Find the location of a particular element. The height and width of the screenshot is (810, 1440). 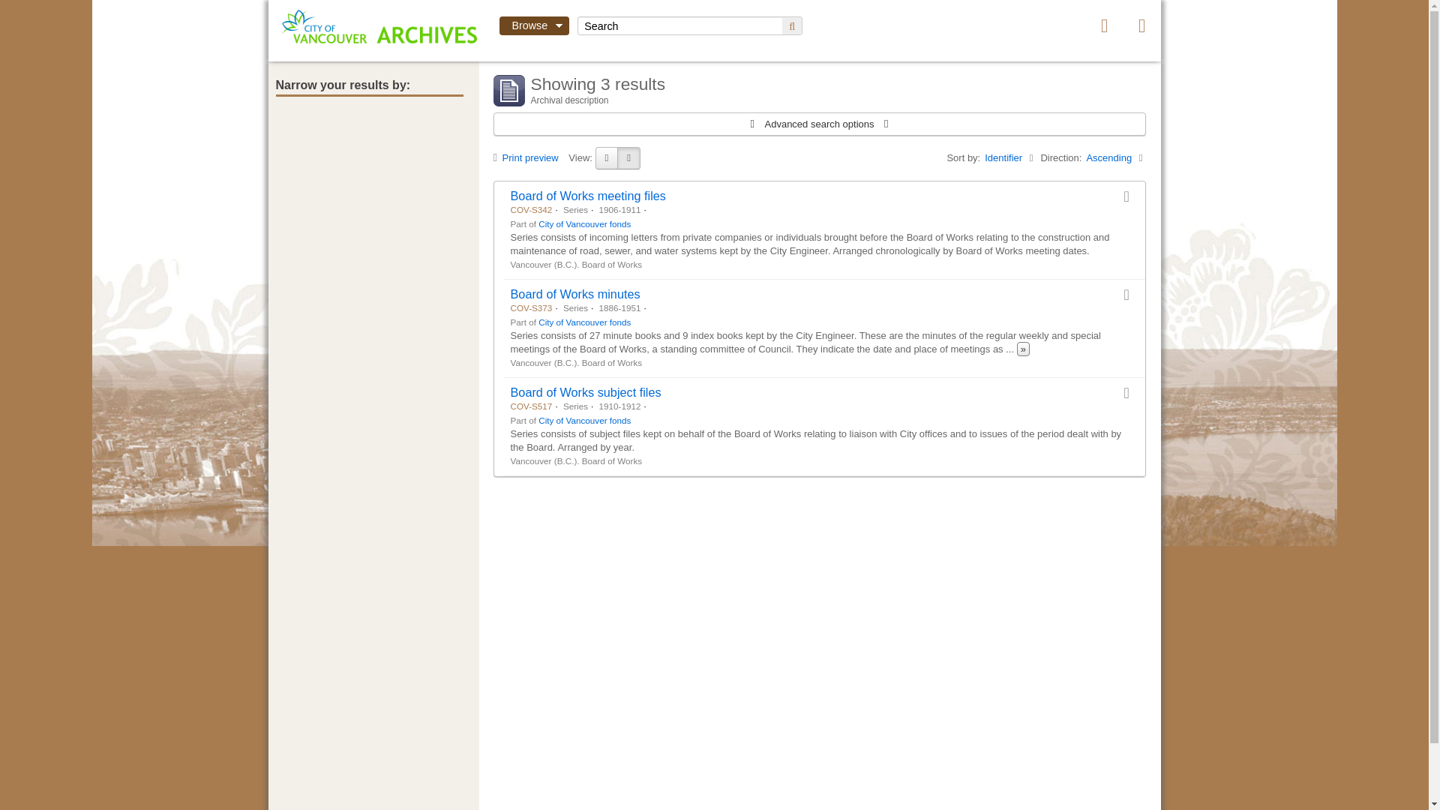

Board of Works meeting files is located at coordinates (587, 195).